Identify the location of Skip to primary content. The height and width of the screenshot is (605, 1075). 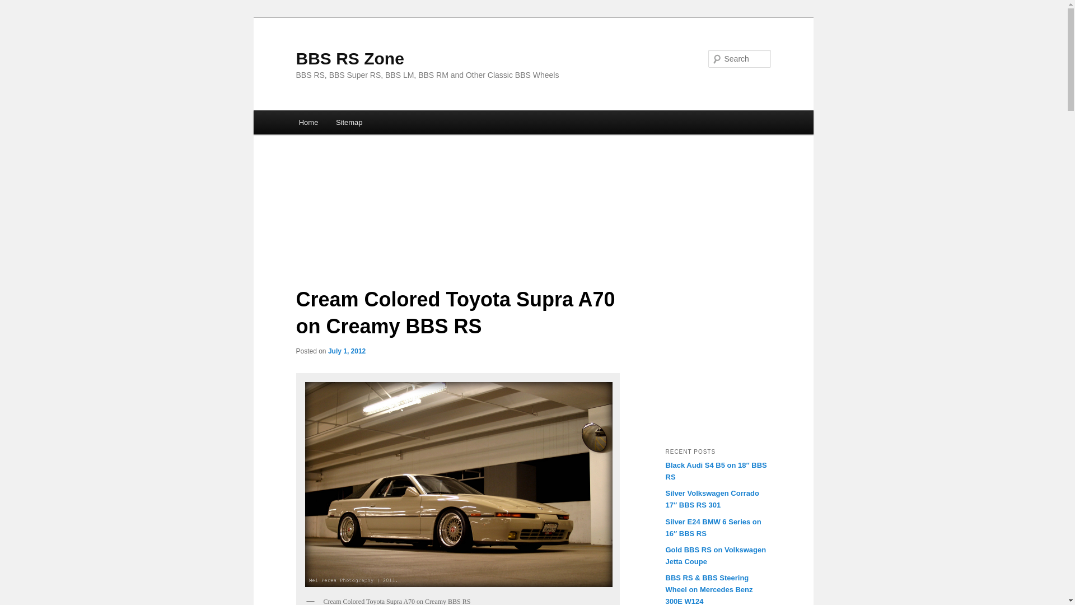
(349, 124).